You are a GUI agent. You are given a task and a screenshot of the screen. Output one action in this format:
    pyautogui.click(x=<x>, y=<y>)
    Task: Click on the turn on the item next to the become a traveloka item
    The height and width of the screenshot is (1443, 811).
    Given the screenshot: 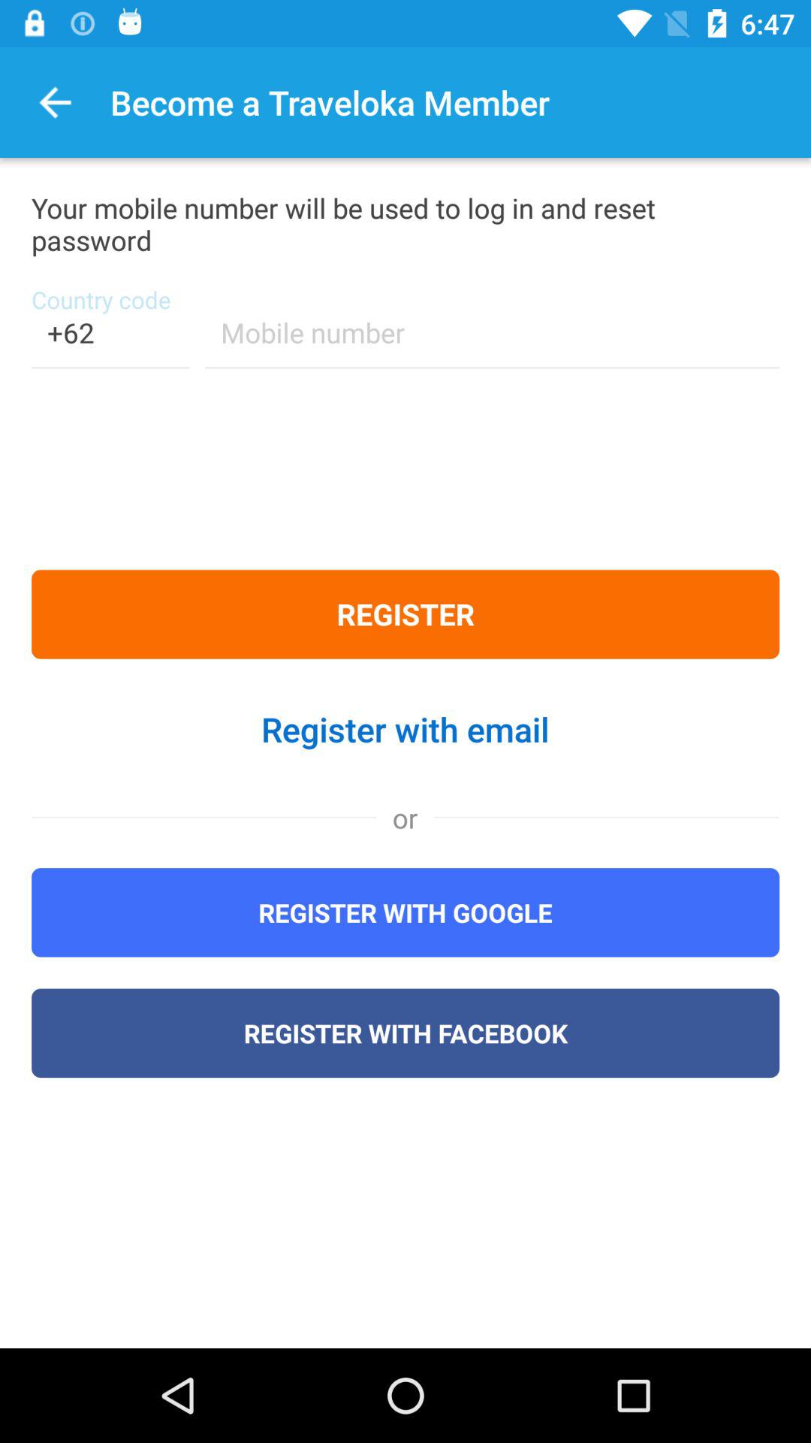 What is the action you would take?
    pyautogui.click(x=56, y=102)
    